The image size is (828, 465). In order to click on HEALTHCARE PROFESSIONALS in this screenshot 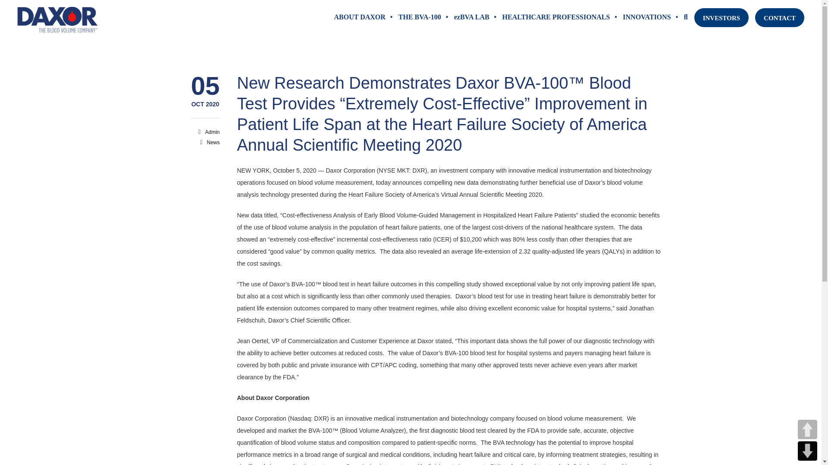, I will do `click(556, 17)`.